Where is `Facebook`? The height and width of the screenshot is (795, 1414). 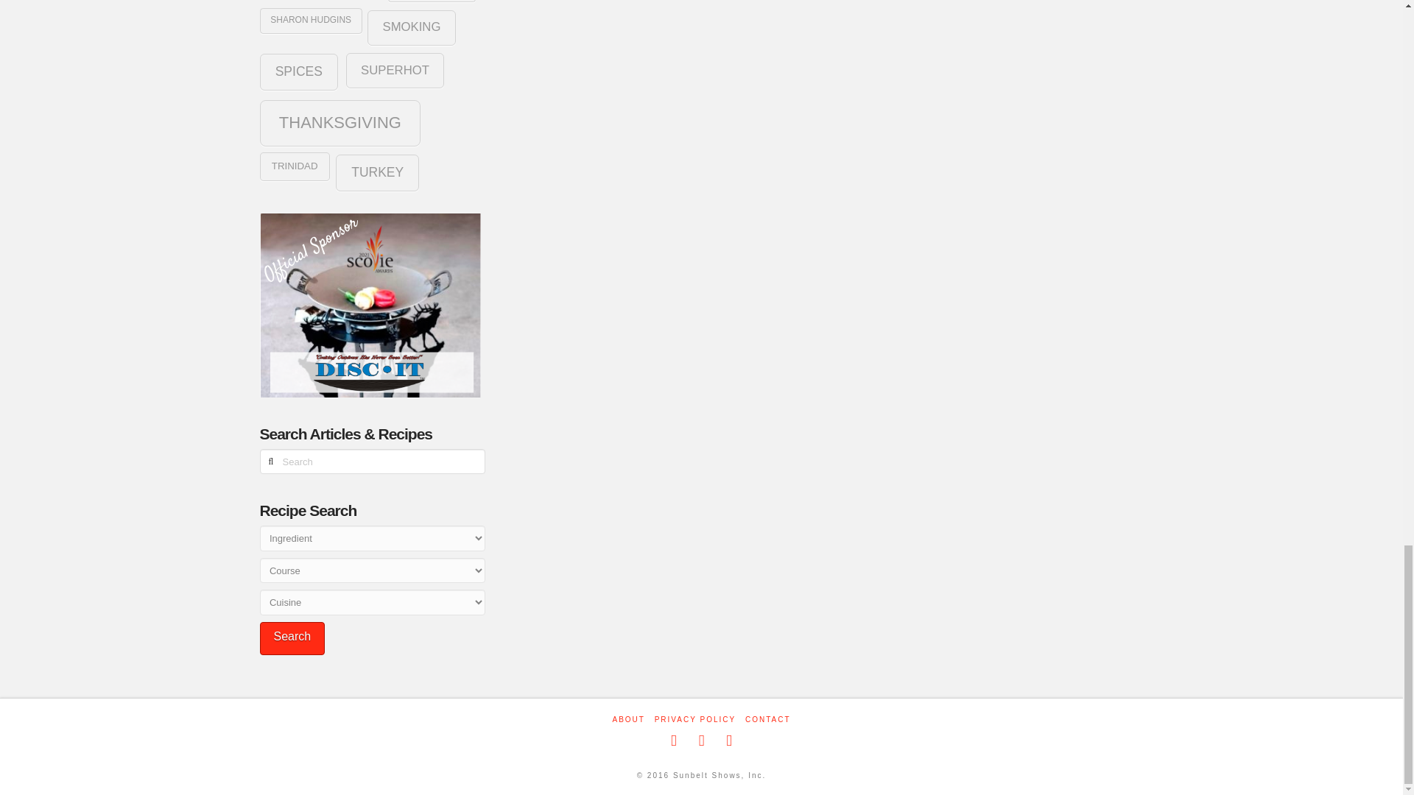
Facebook is located at coordinates (673, 741).